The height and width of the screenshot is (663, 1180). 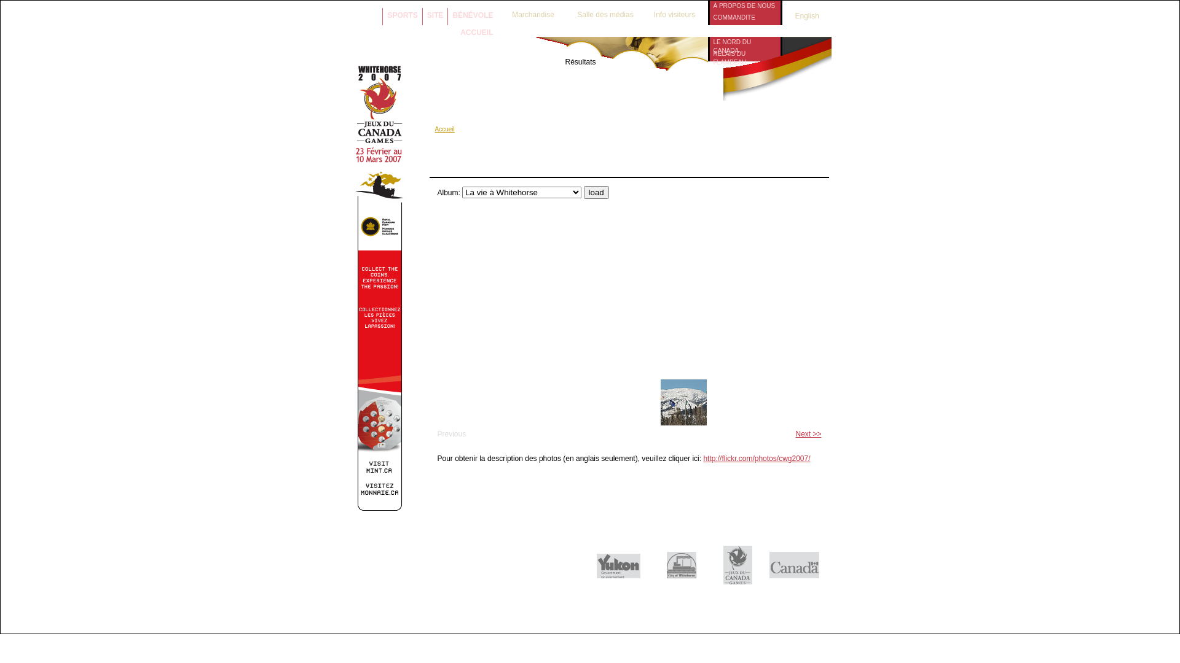 I want to click on ACCUEIL, so click(x=477, y=31).